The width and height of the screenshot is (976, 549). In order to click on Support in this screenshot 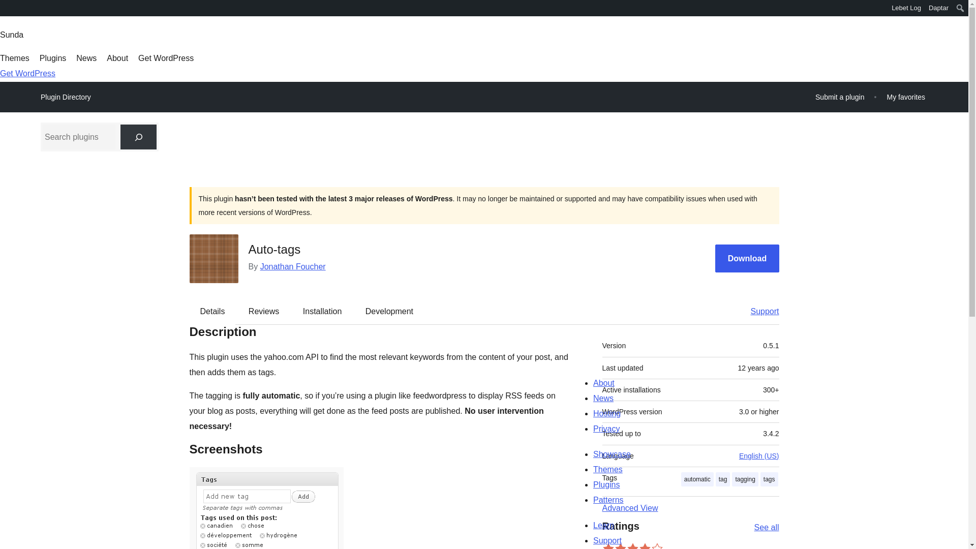, I will do `click(759, 311)`.